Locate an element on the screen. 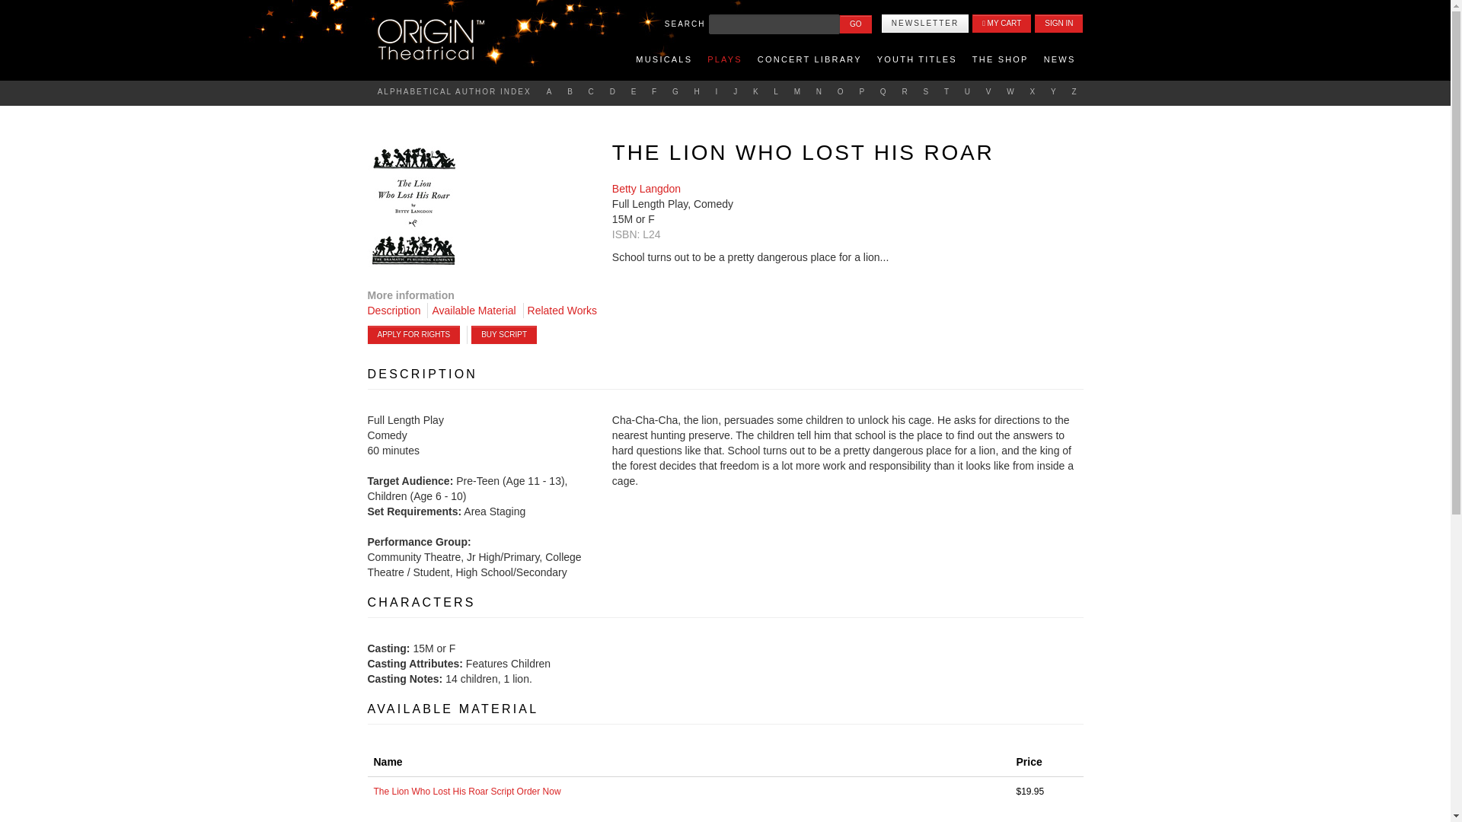  A is located at coordinates (550, 91).